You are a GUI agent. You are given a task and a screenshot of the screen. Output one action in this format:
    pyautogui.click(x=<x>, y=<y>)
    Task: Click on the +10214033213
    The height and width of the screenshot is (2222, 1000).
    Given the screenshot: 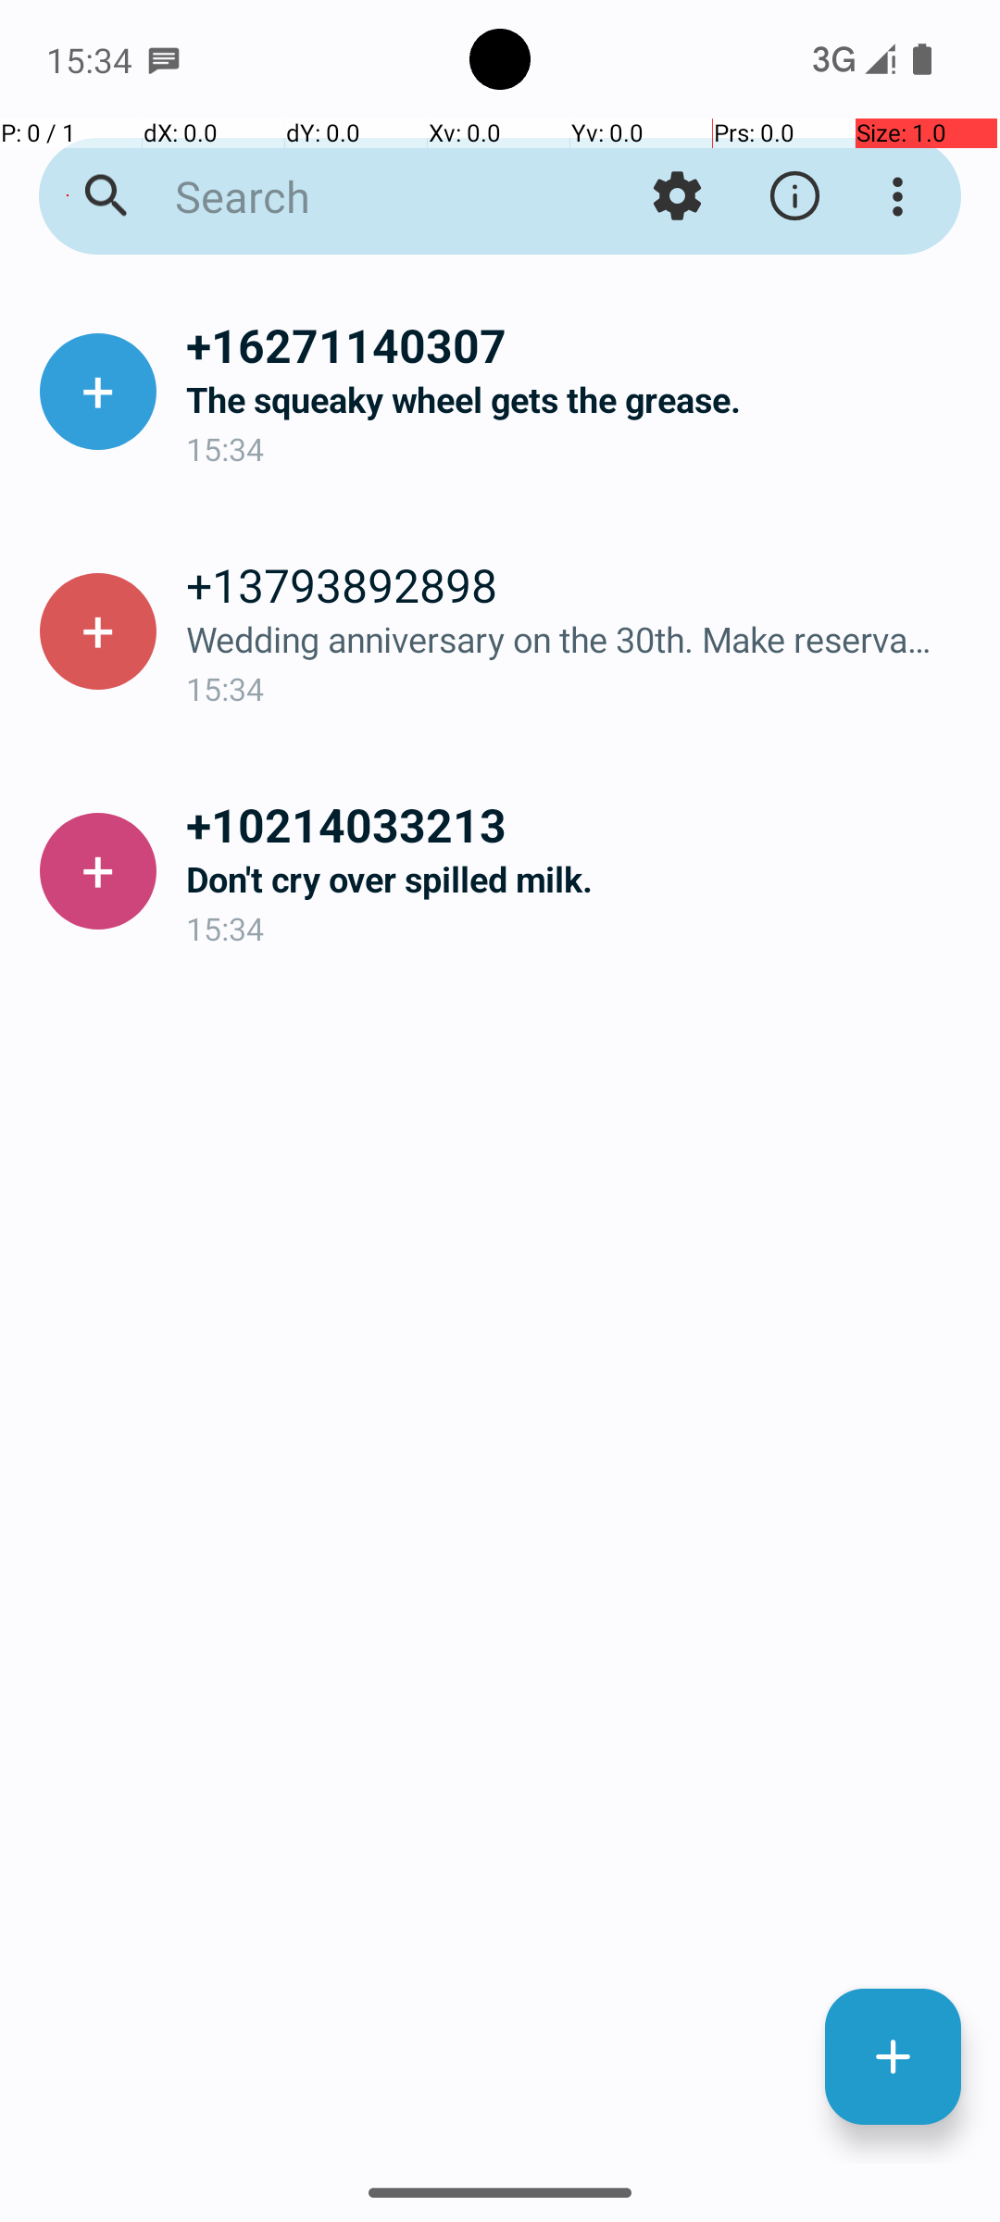 What is the action you would take?
    pyautogui.click(x=578, y=824)
    